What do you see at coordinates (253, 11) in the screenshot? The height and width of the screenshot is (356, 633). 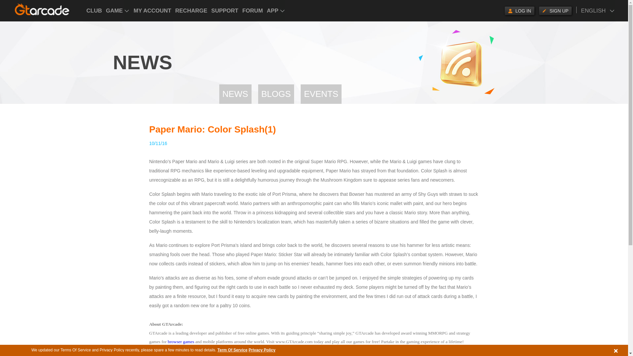 I see `FORUM` at bounding box center [253, 11].